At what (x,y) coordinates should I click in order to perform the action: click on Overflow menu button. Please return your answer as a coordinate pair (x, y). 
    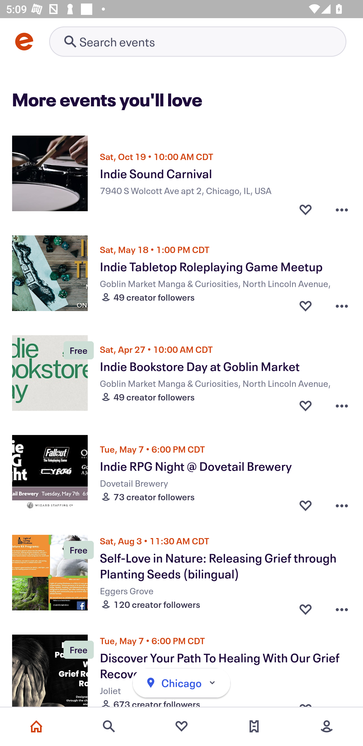
    Looking at the image, I should click on (342, 505).